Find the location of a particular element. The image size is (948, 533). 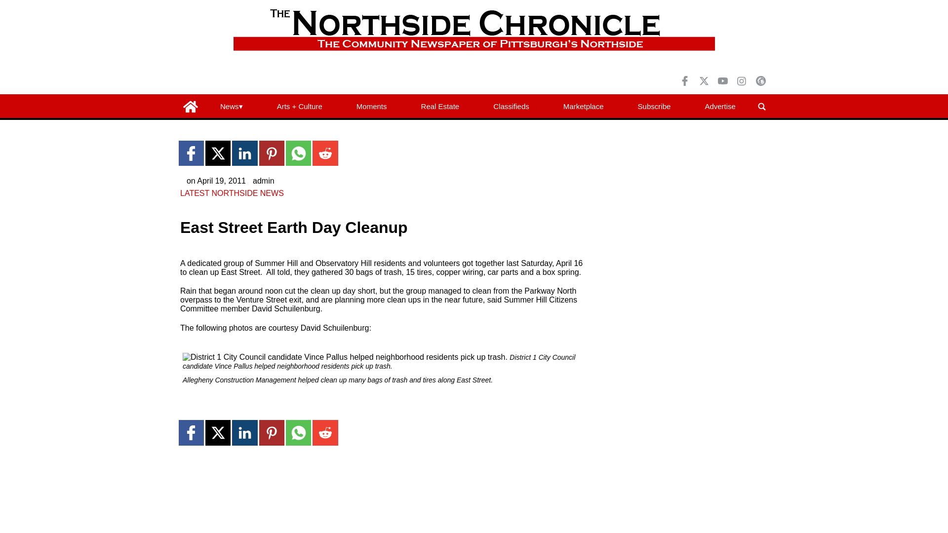

Real Estate is located at coordinates (440, 107).